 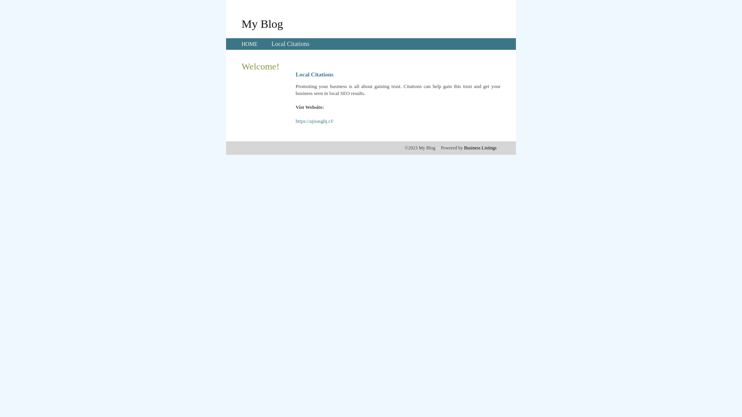 I want to click on HOME, so click(x=250, y=44).